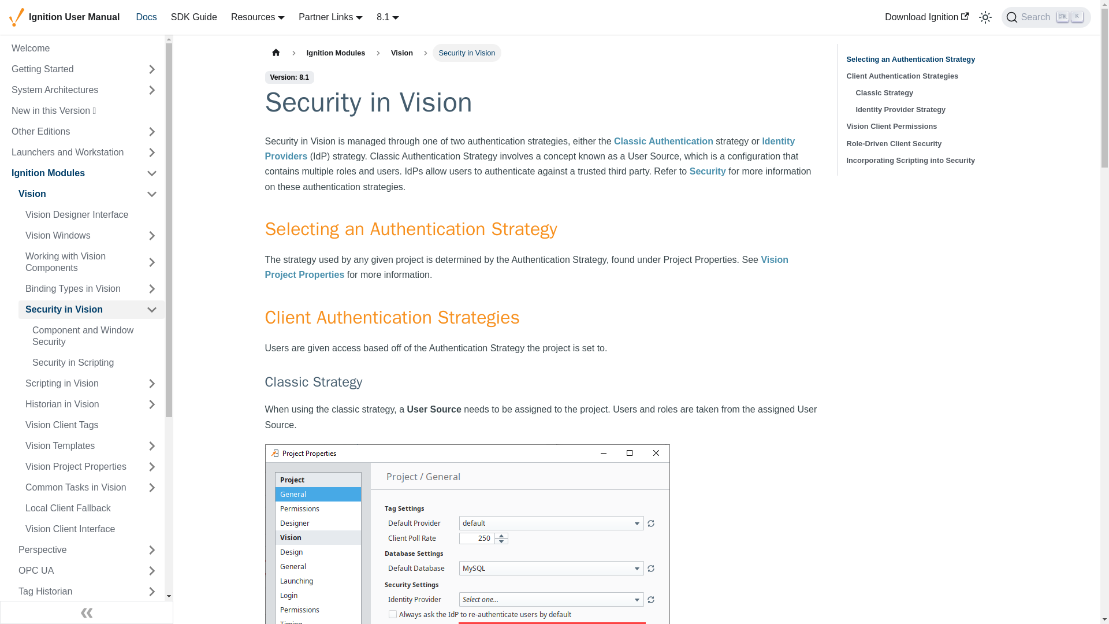 Image resolution: width=1109 pixels, height=624 pixels. What do you see at coordinates (79, 236) in the screenshot?
I see `Vision Windows` at bounding box center [79, 236].